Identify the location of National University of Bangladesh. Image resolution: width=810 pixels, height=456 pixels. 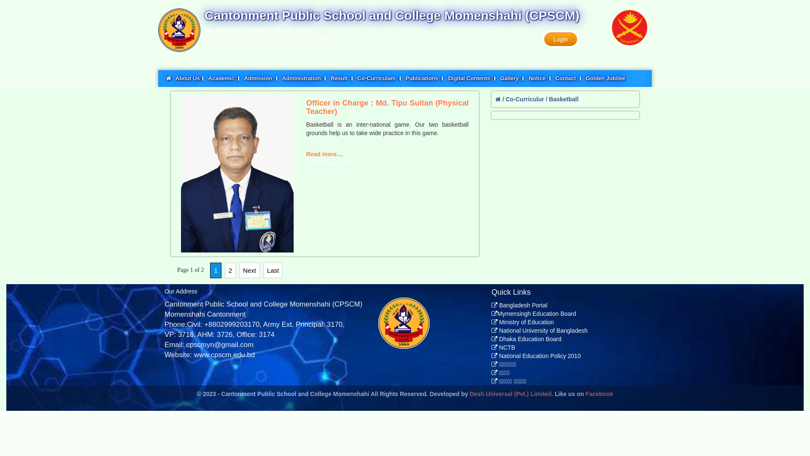
(540, 331).